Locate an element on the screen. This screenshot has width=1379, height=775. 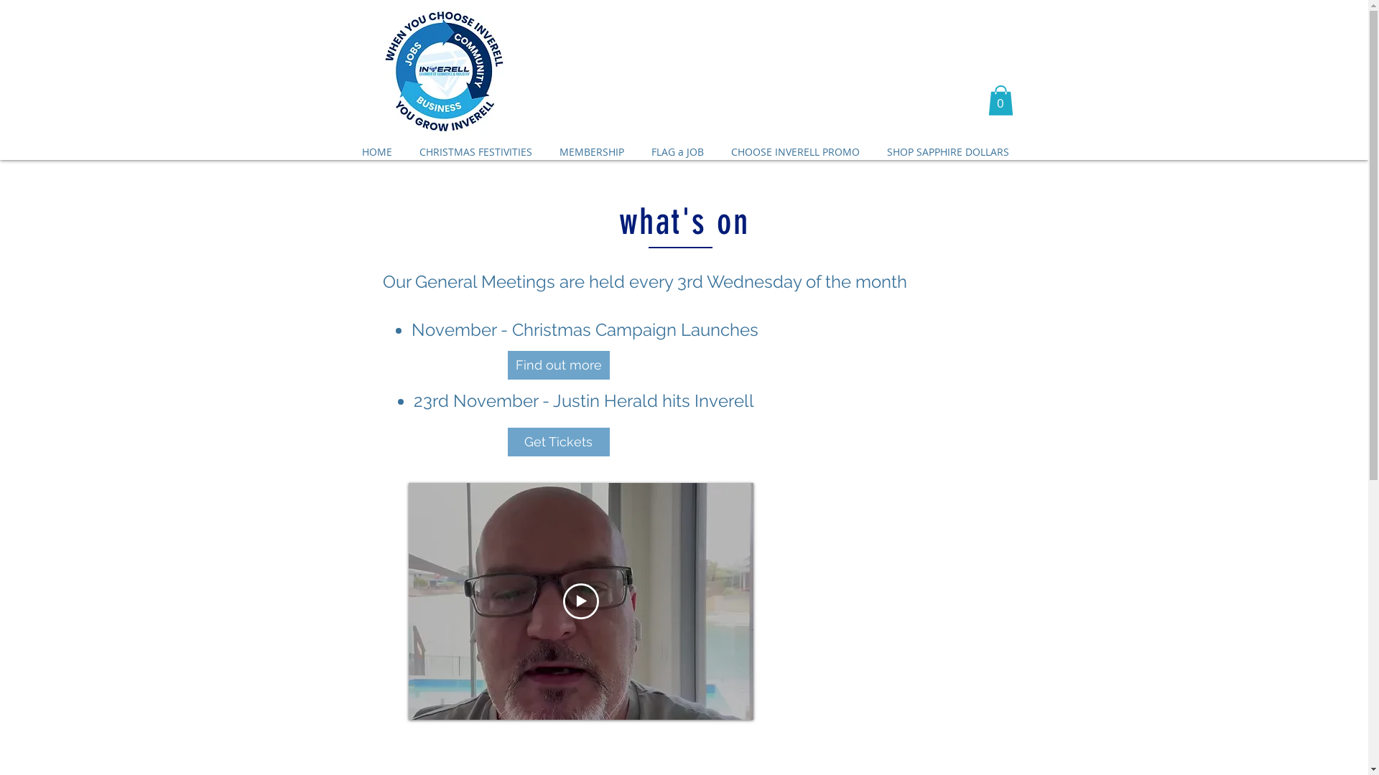
0 is located at coordinates (1001, 100).